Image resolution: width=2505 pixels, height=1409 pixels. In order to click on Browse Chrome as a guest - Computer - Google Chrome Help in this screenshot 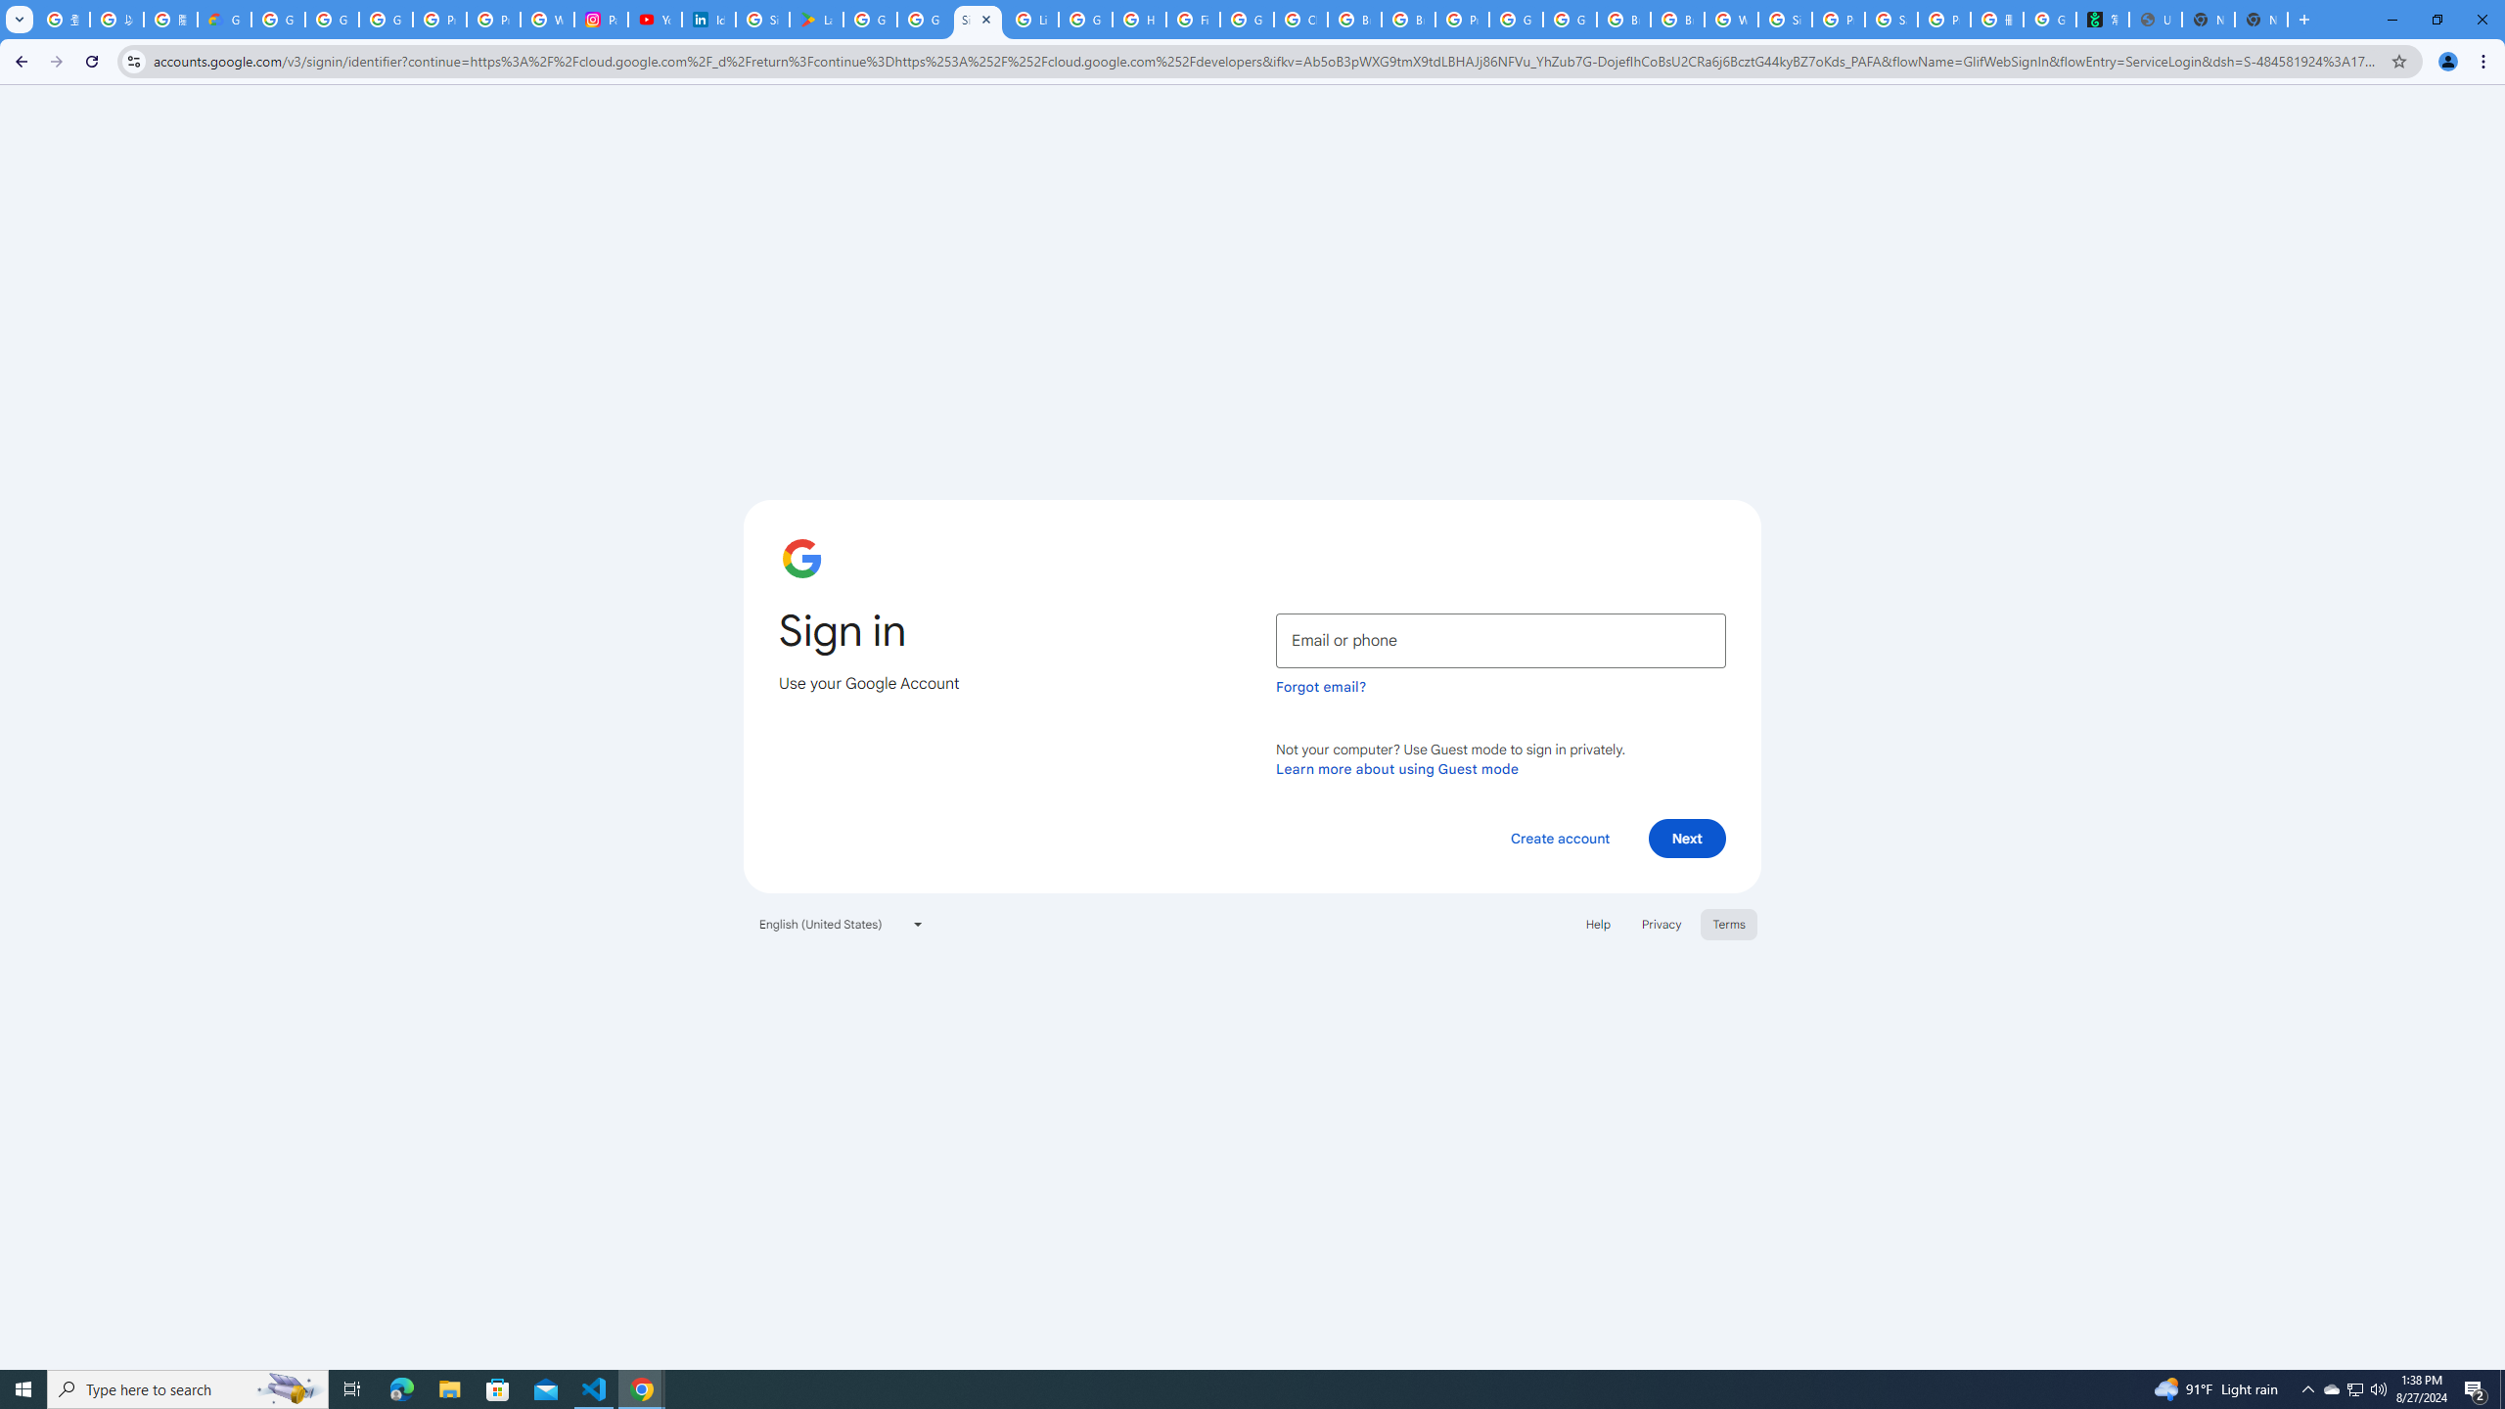, I will do `click(1622, 20)`.